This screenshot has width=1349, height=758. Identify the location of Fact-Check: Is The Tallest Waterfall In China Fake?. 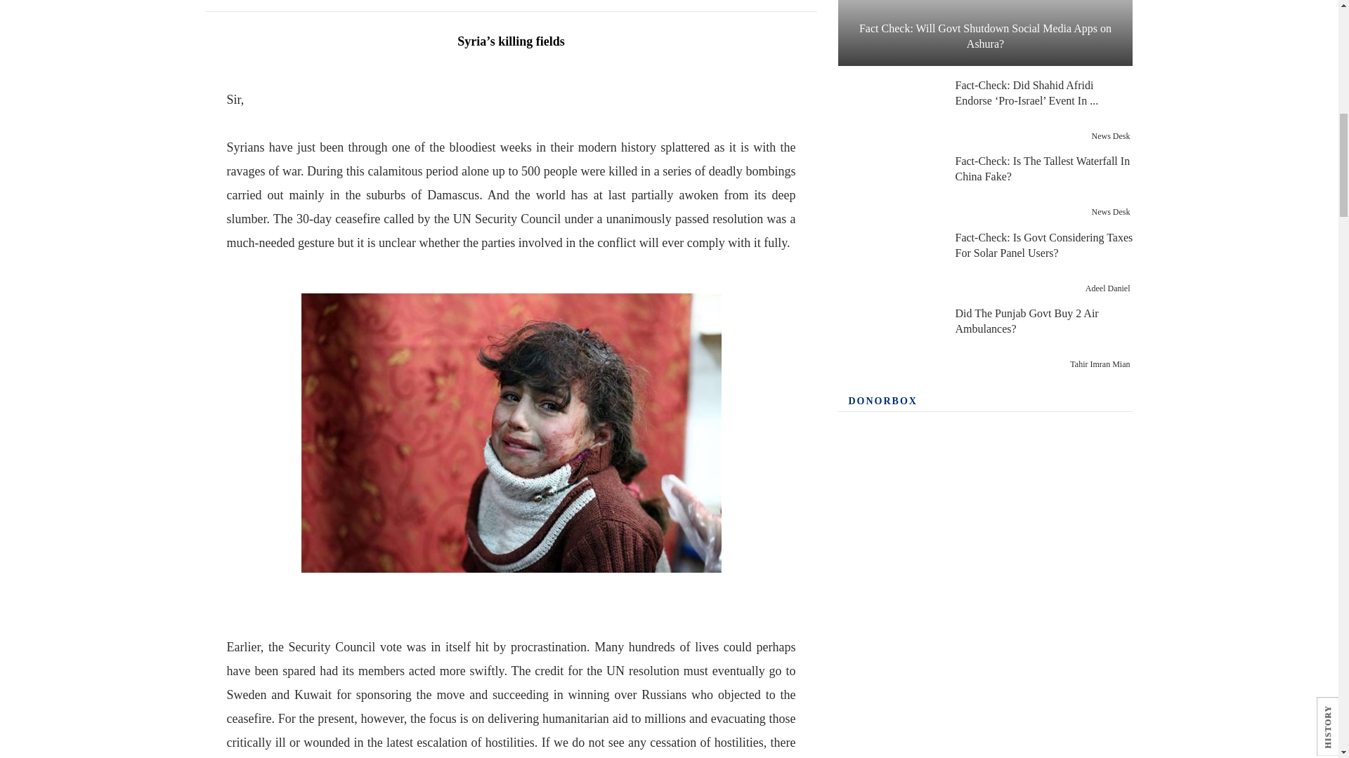
(889, 187).